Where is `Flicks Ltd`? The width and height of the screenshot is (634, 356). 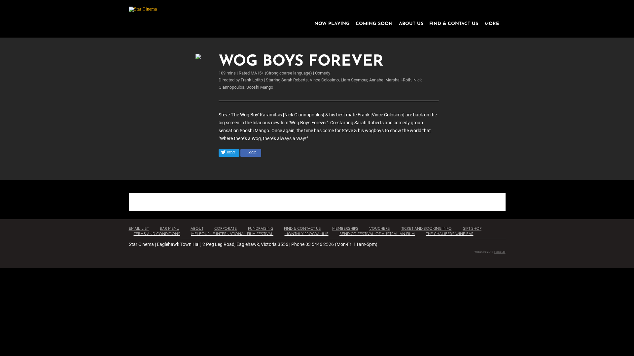 Flicks Ltd is located at coordinates (500, 252).